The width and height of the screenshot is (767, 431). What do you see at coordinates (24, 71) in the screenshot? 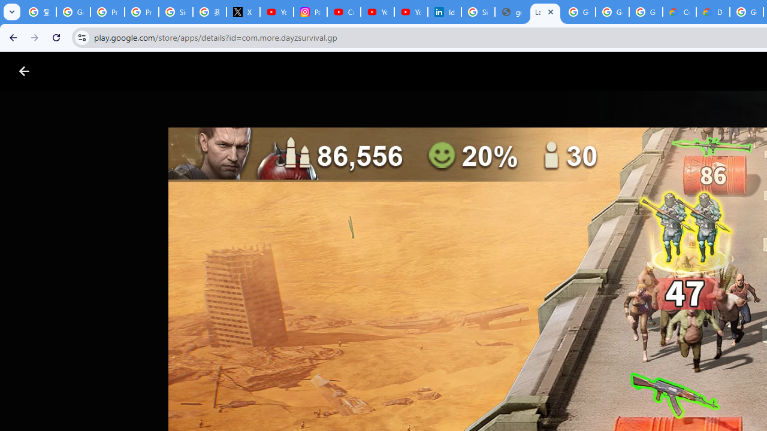
I see `Close screenshot viewer` at bounding box center [24, 71].